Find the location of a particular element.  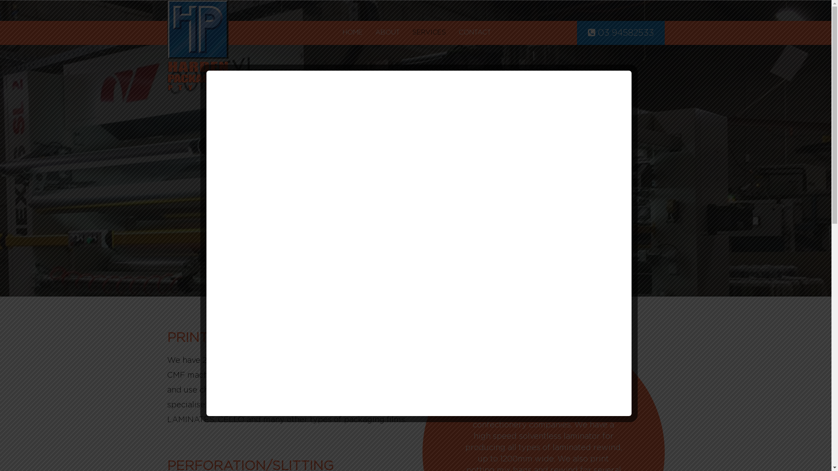

Image is located at coordinates (416, 148).